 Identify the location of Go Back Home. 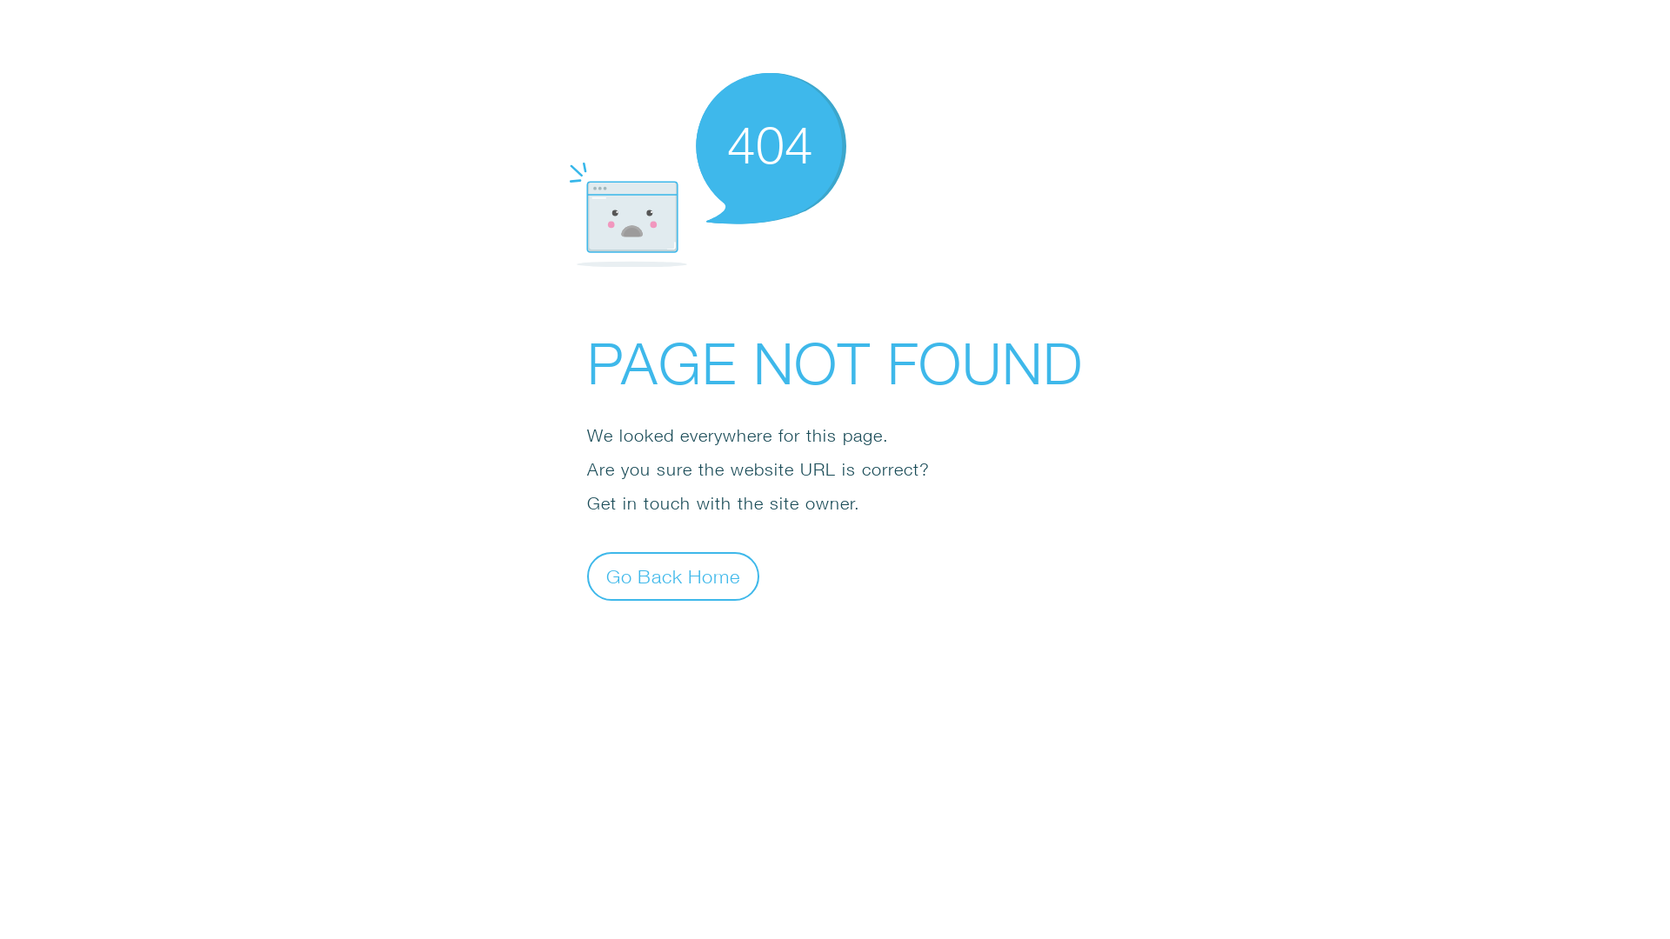
(673, 576).